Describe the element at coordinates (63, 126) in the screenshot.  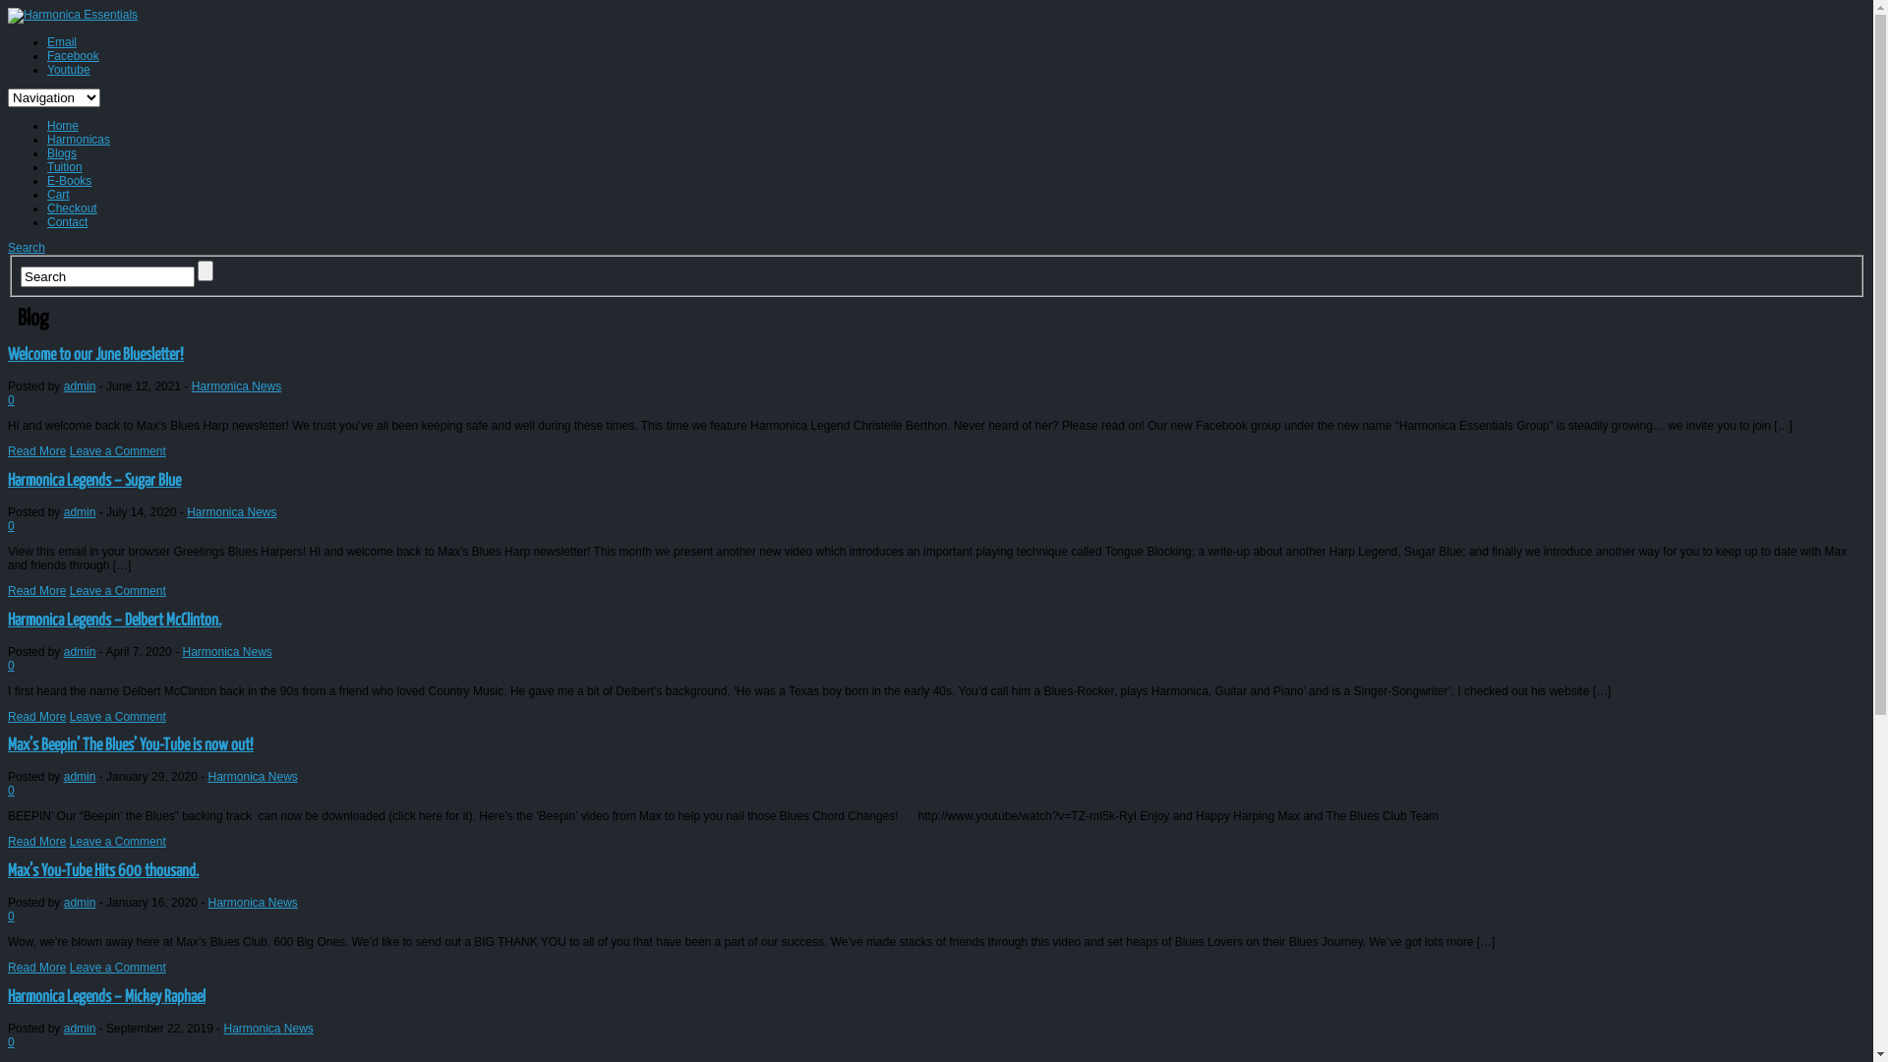
I see `Home` at that location.